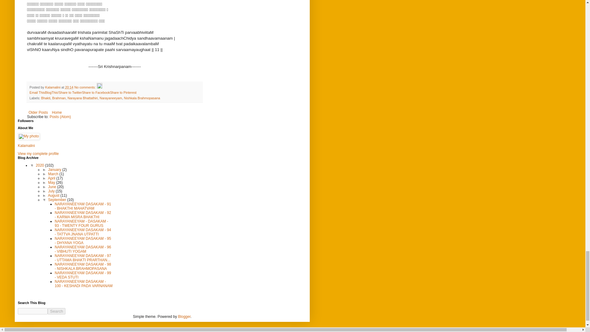  I want to click on Narayana Bhattathiri, so click(83, 98).